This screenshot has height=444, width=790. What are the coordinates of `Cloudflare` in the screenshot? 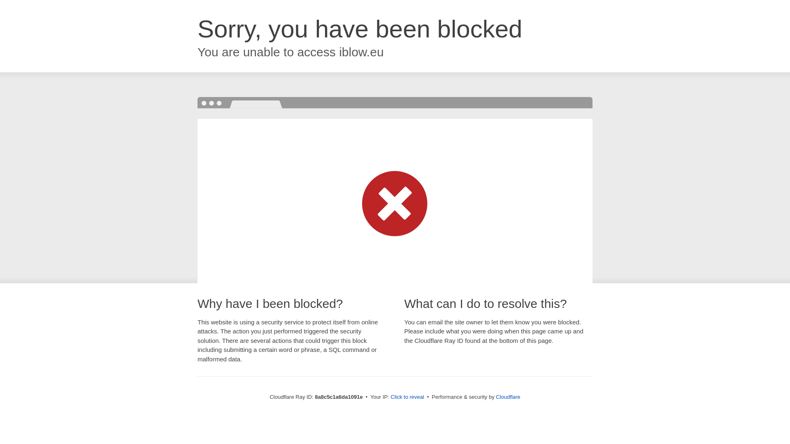 It's located at (508, 397).